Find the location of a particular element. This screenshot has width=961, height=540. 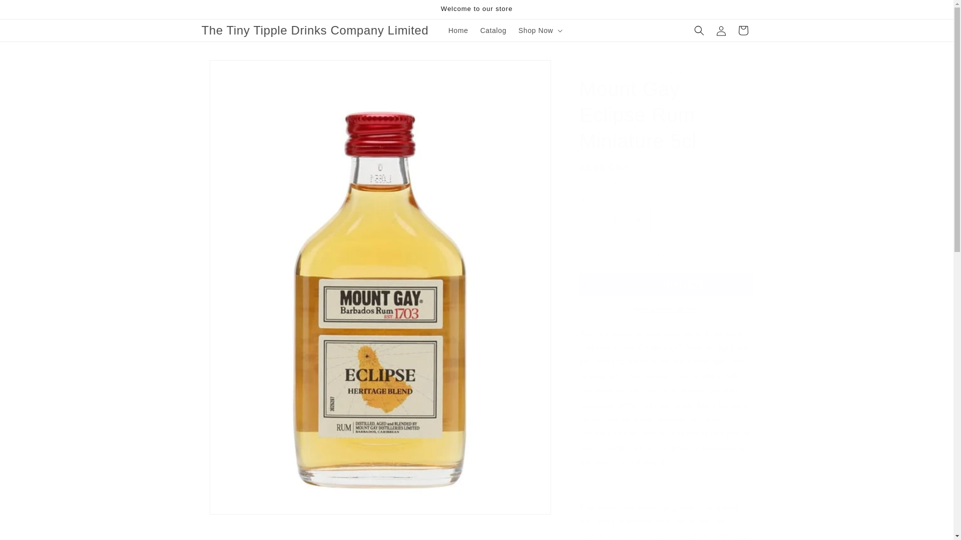

Cart is located at coordinates (742, 30).